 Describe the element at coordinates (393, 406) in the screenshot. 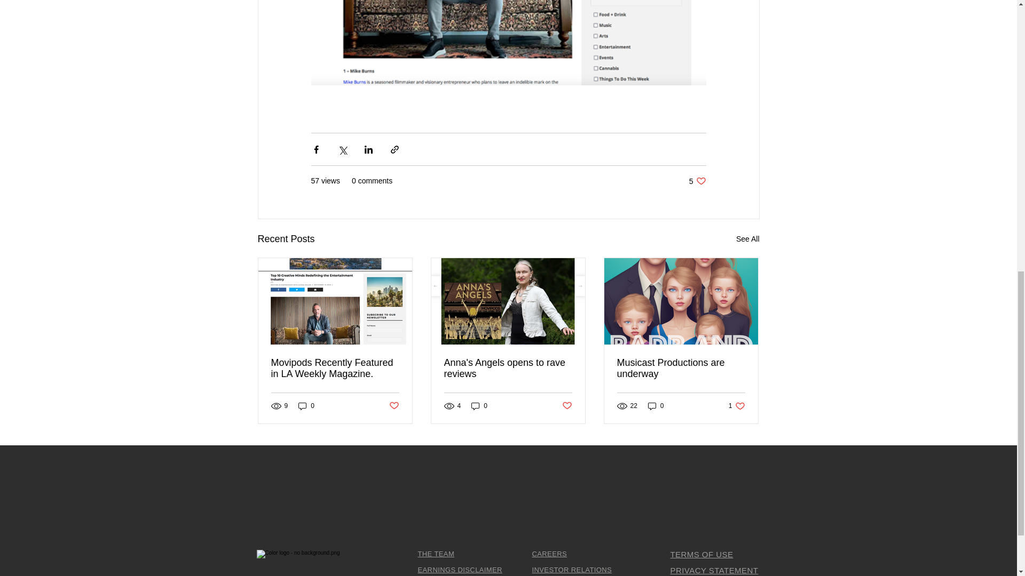

I see `Post not marked as liked` at that location.